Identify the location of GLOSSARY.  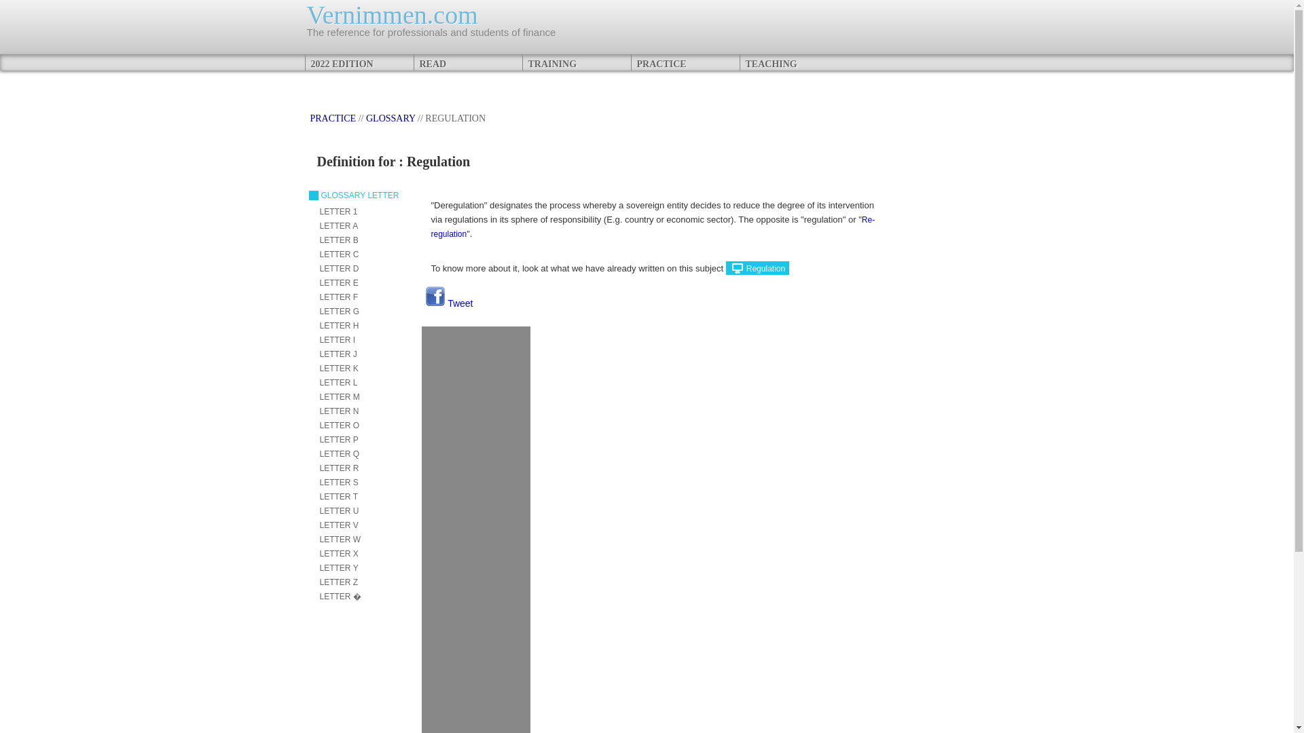
(391, 118).